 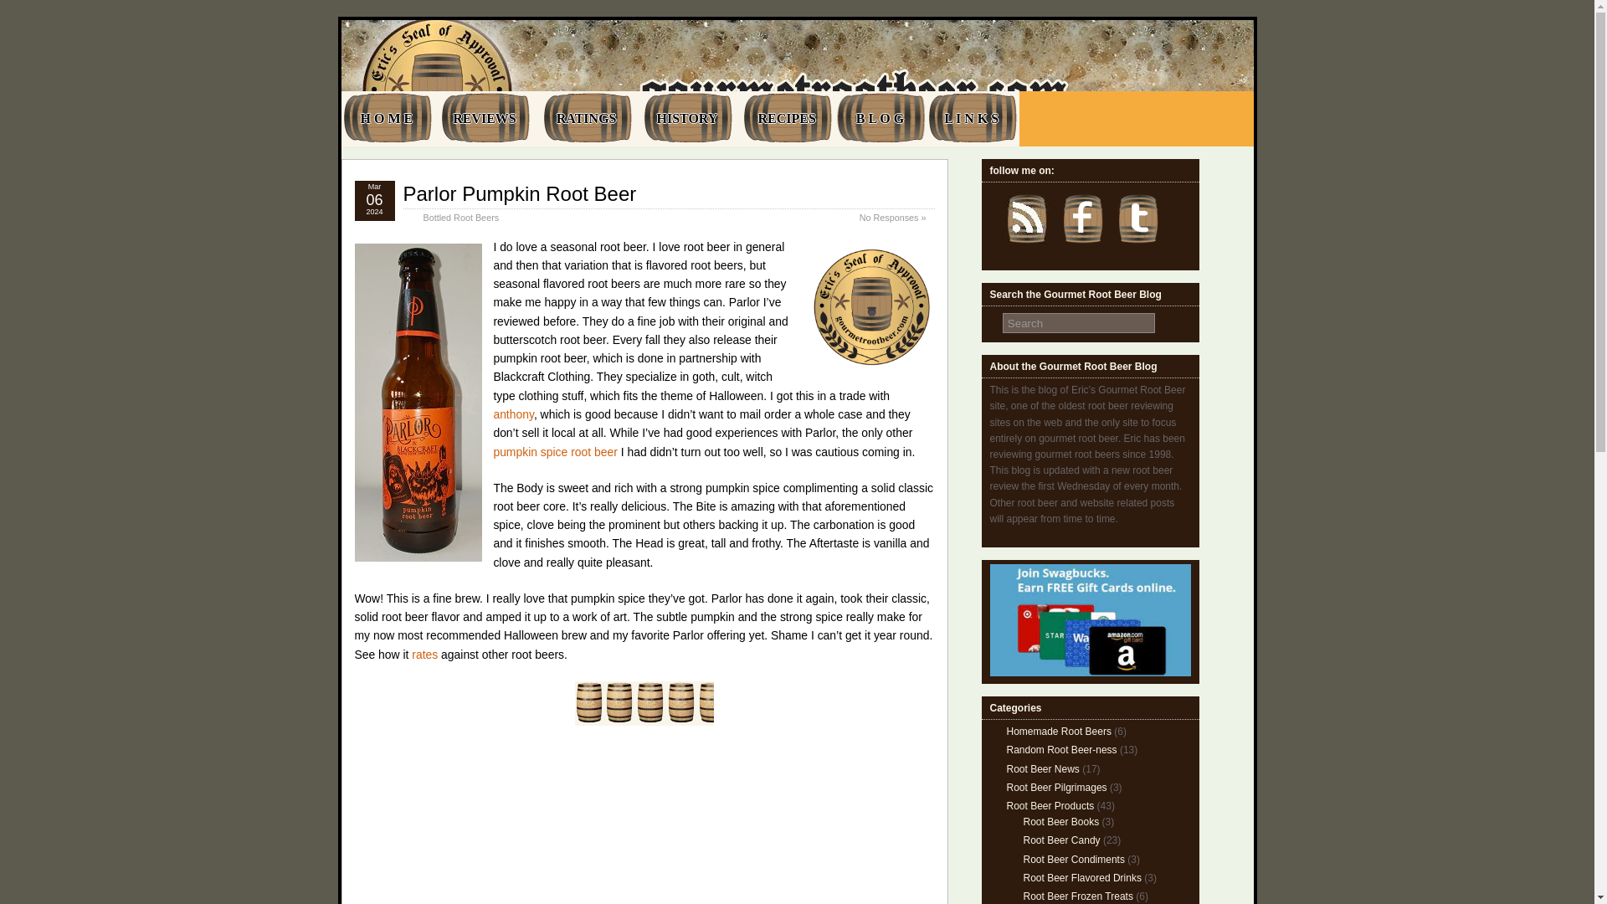 What do you see at coordinates (1041, 768) in the screenshot?
I see `Root Beer News` at bounding box center [1041, 768].